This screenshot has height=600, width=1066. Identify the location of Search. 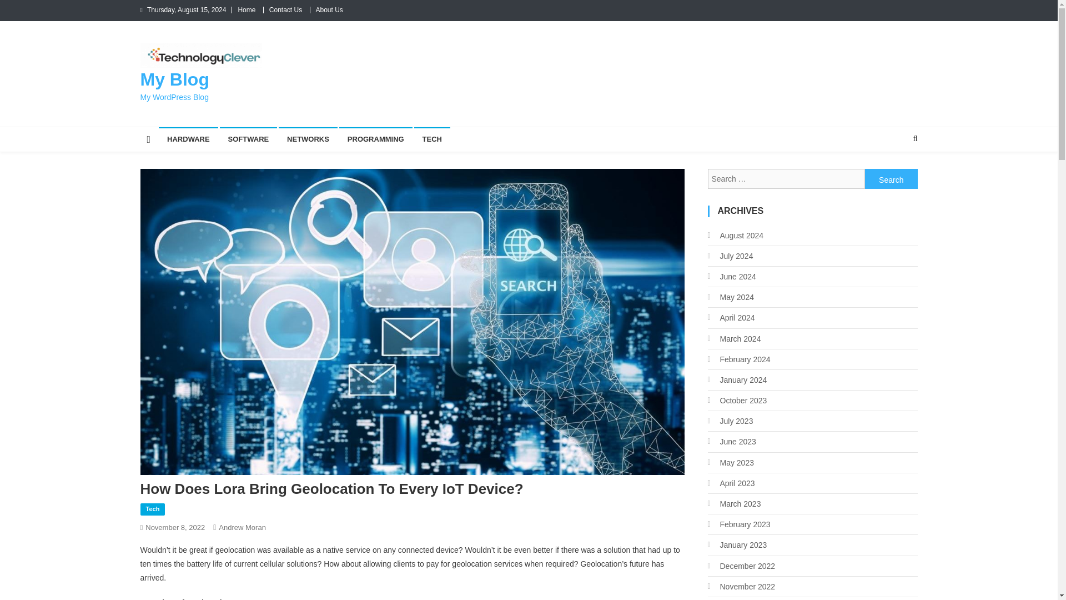
(894, 176).